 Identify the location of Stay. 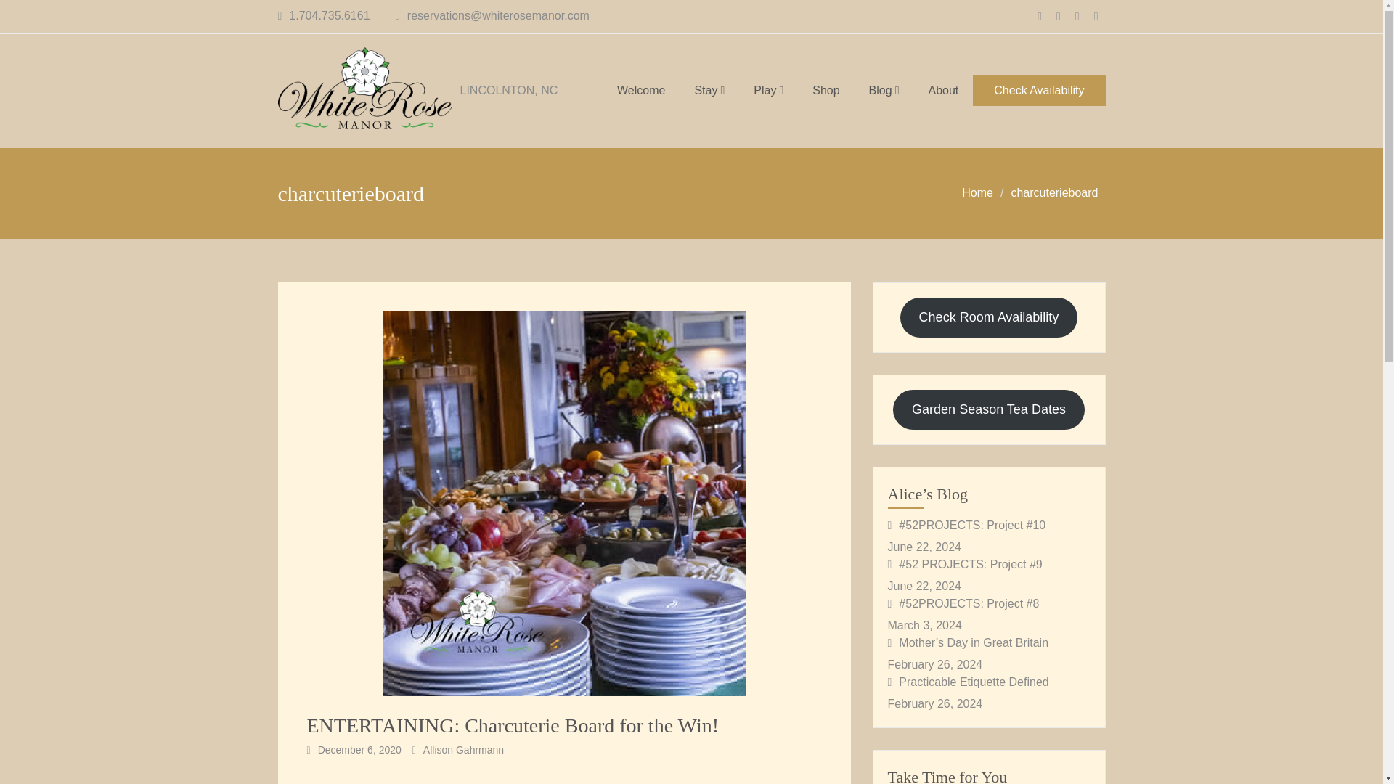
(709, 91).